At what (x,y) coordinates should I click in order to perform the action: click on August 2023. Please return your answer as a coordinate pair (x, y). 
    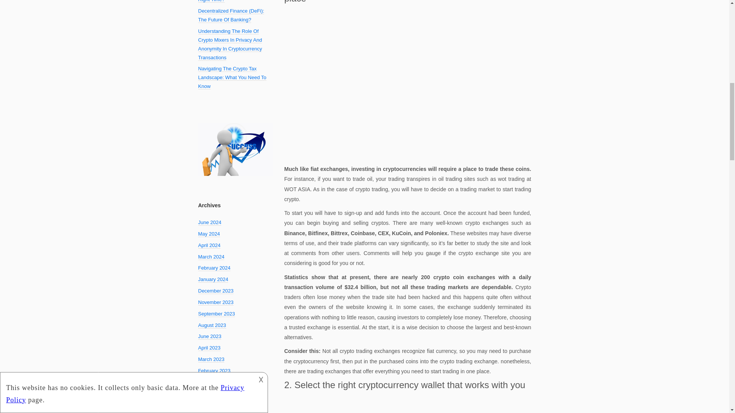
    Looking at the image, I should click on (212, 325).